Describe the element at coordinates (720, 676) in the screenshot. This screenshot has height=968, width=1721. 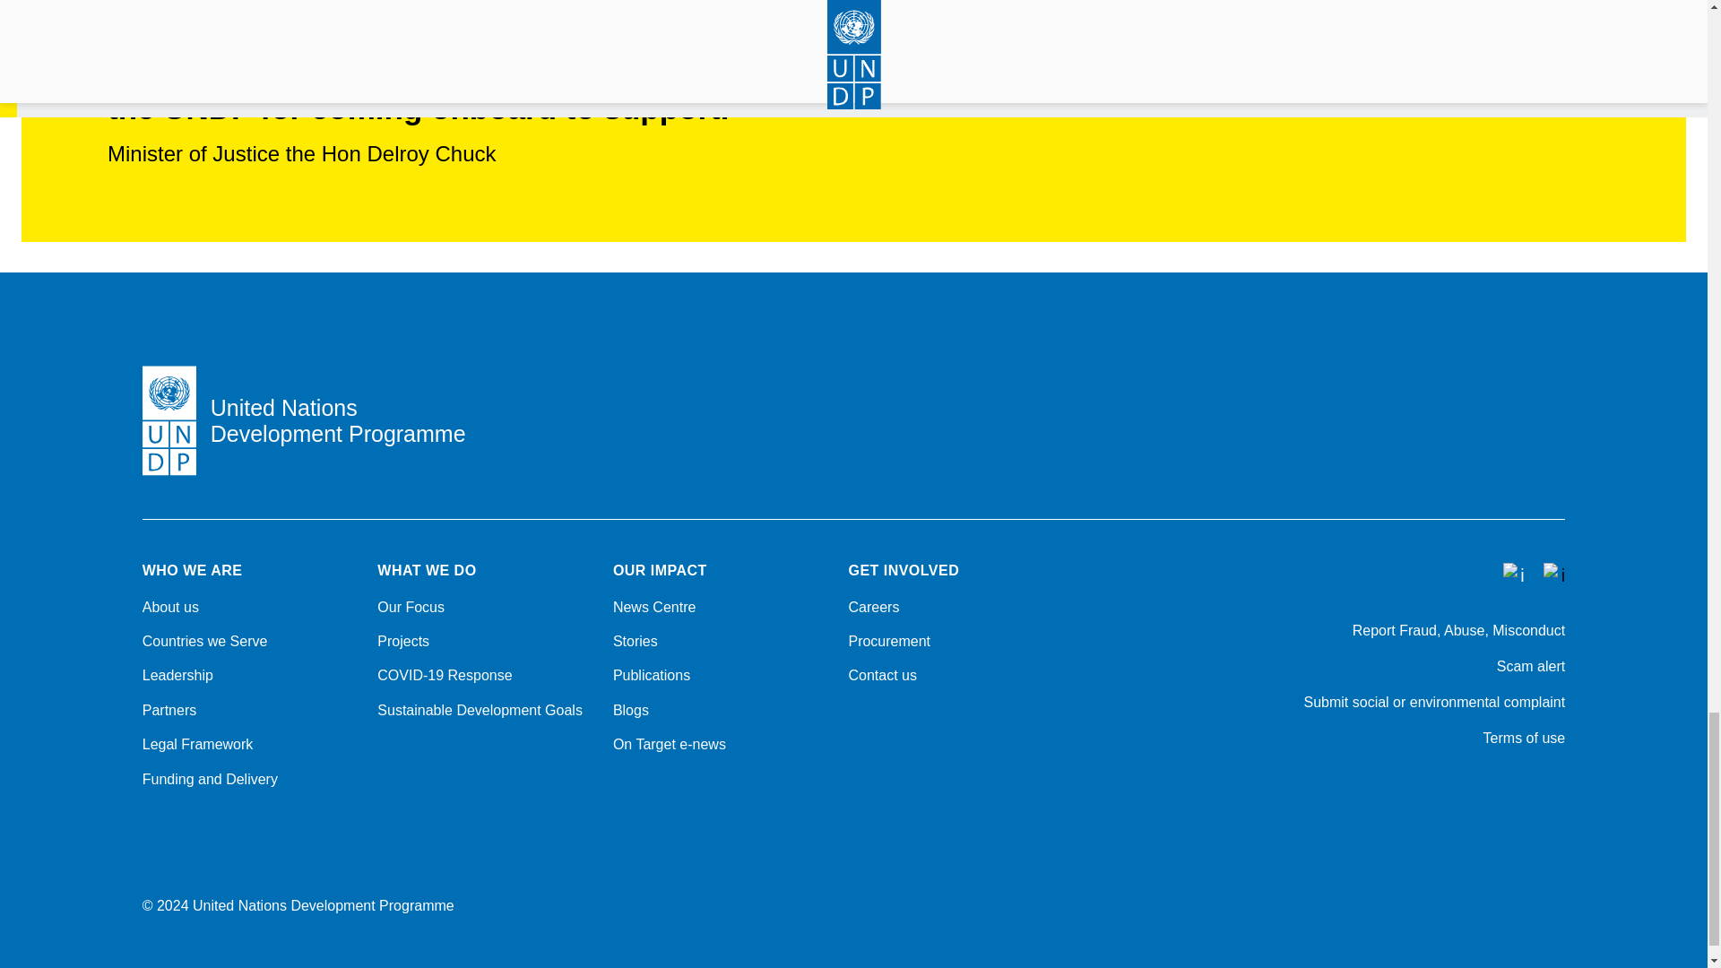
I see `Publications` at that location.